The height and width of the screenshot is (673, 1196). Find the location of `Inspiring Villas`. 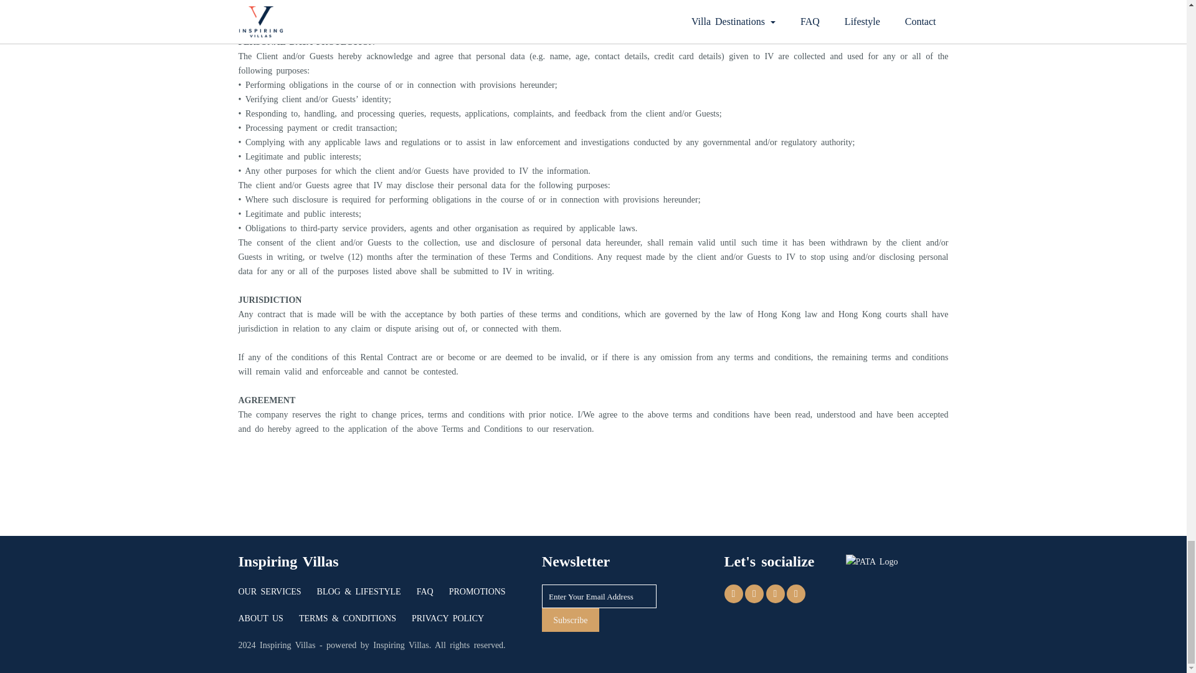

Inspiring Villas is located at coordinates (401, 646).